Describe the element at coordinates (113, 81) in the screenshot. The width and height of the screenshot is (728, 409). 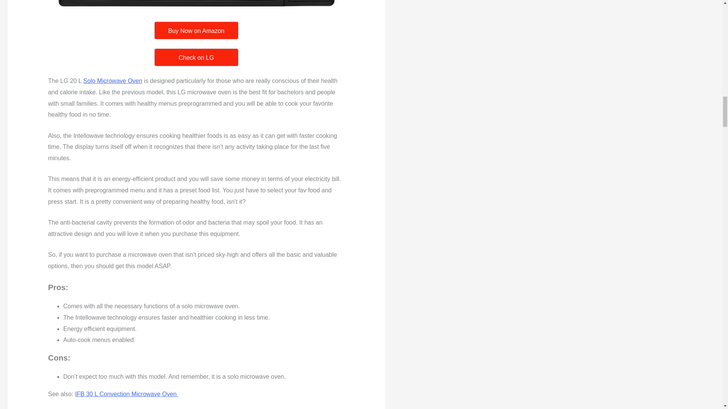
I see `Solo Microwave Oven` at that location.